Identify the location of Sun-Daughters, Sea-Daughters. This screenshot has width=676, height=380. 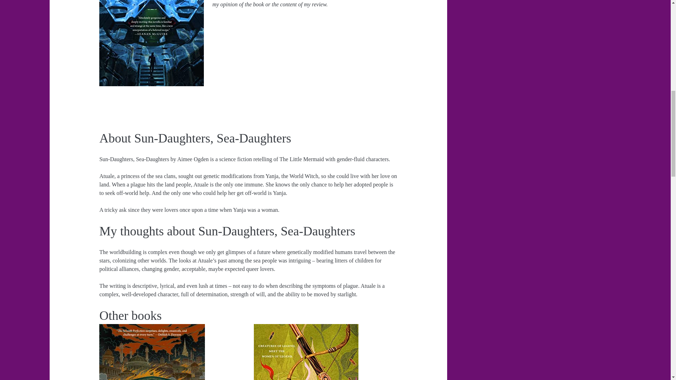
(151, 43).